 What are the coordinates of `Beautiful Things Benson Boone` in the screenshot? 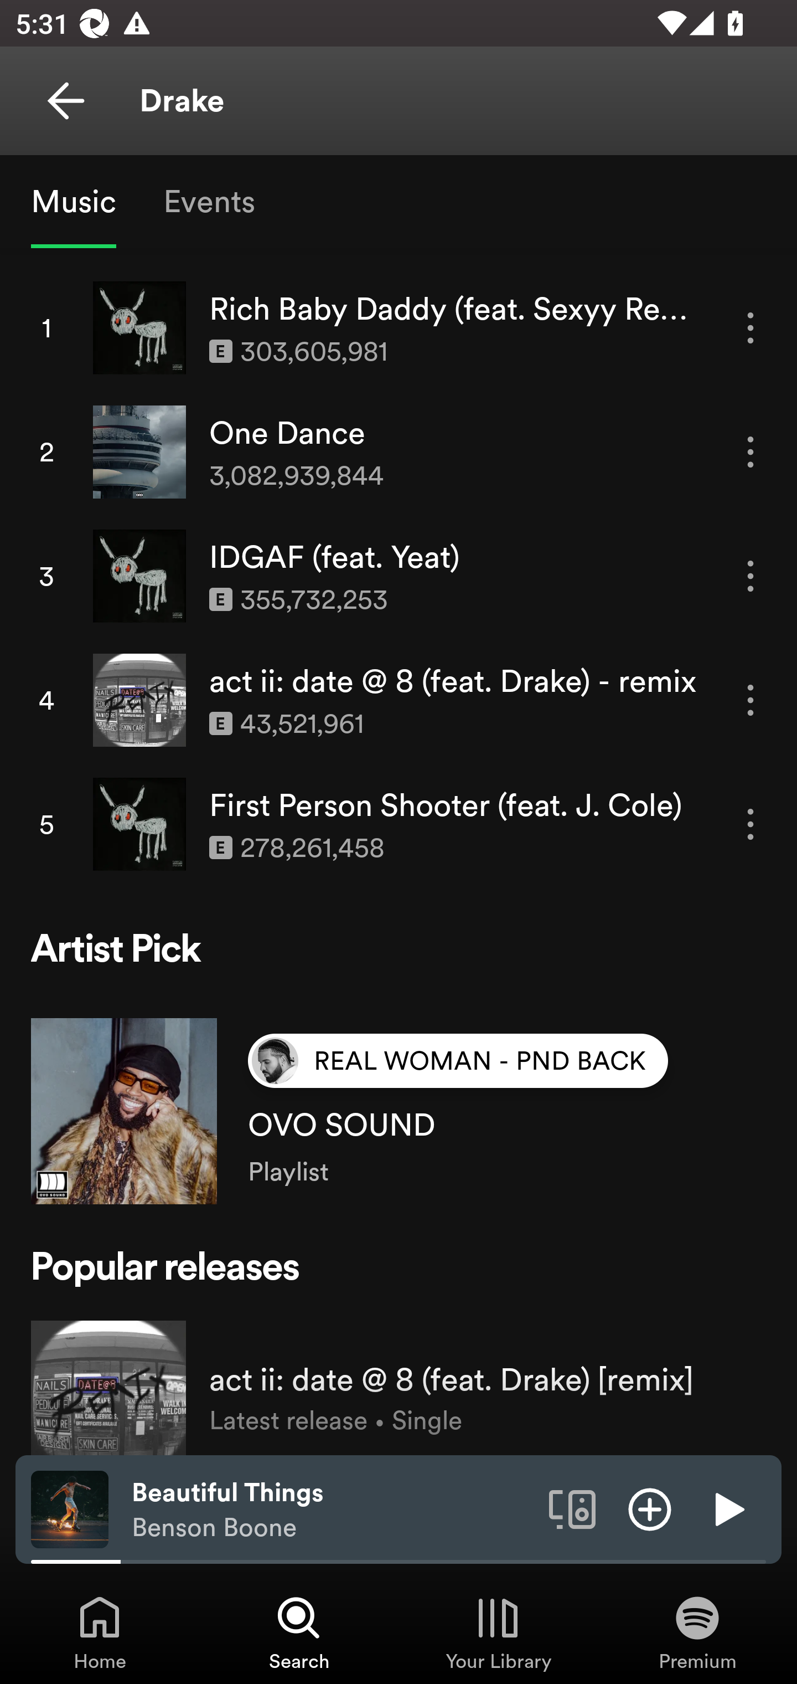 It's located at (332, 1510).